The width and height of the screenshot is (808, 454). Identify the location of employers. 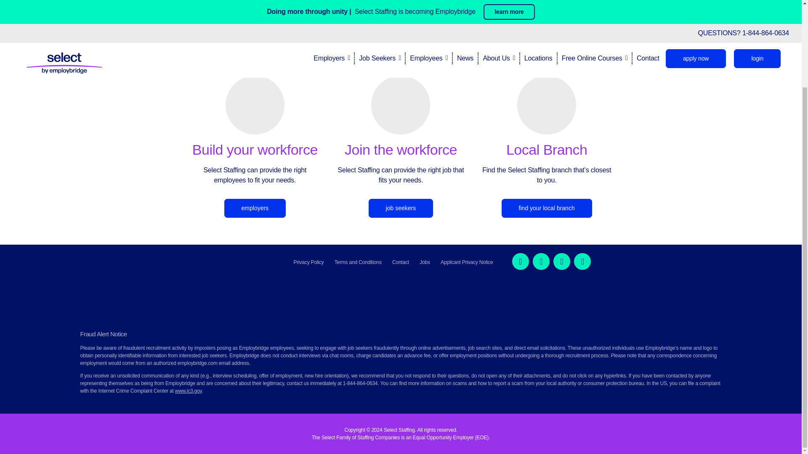
(255, 209).